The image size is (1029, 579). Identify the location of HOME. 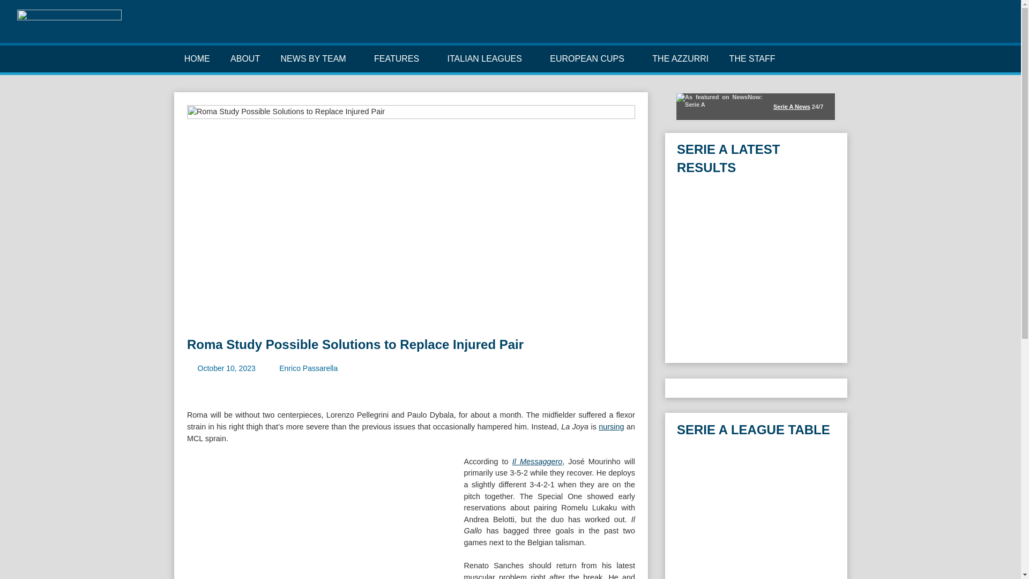
(197, 59).